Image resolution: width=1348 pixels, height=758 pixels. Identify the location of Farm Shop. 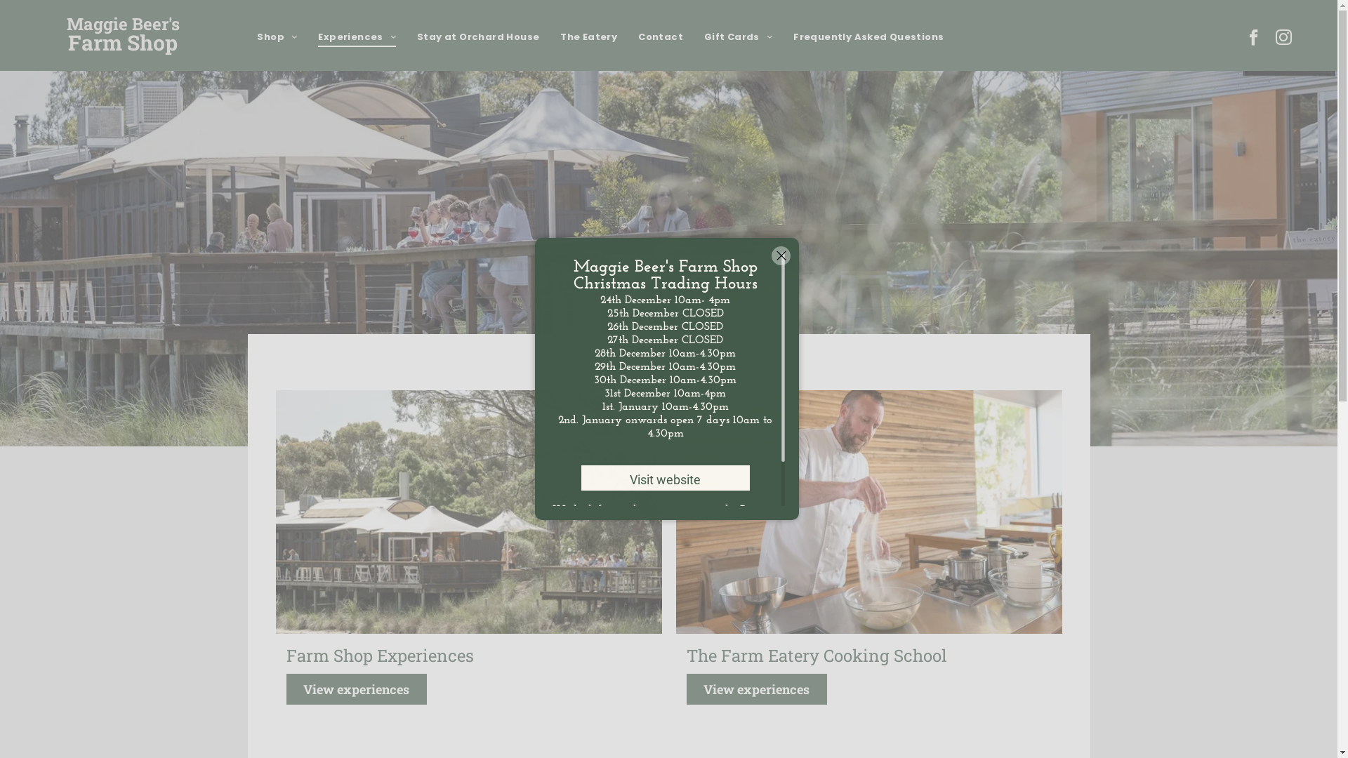
(123, 42).